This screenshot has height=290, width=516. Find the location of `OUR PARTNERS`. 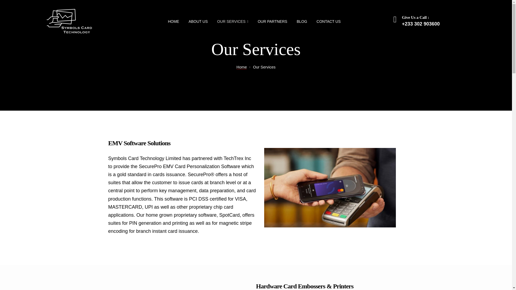

OUR PARTNERS is located at coordinates (273, 21).